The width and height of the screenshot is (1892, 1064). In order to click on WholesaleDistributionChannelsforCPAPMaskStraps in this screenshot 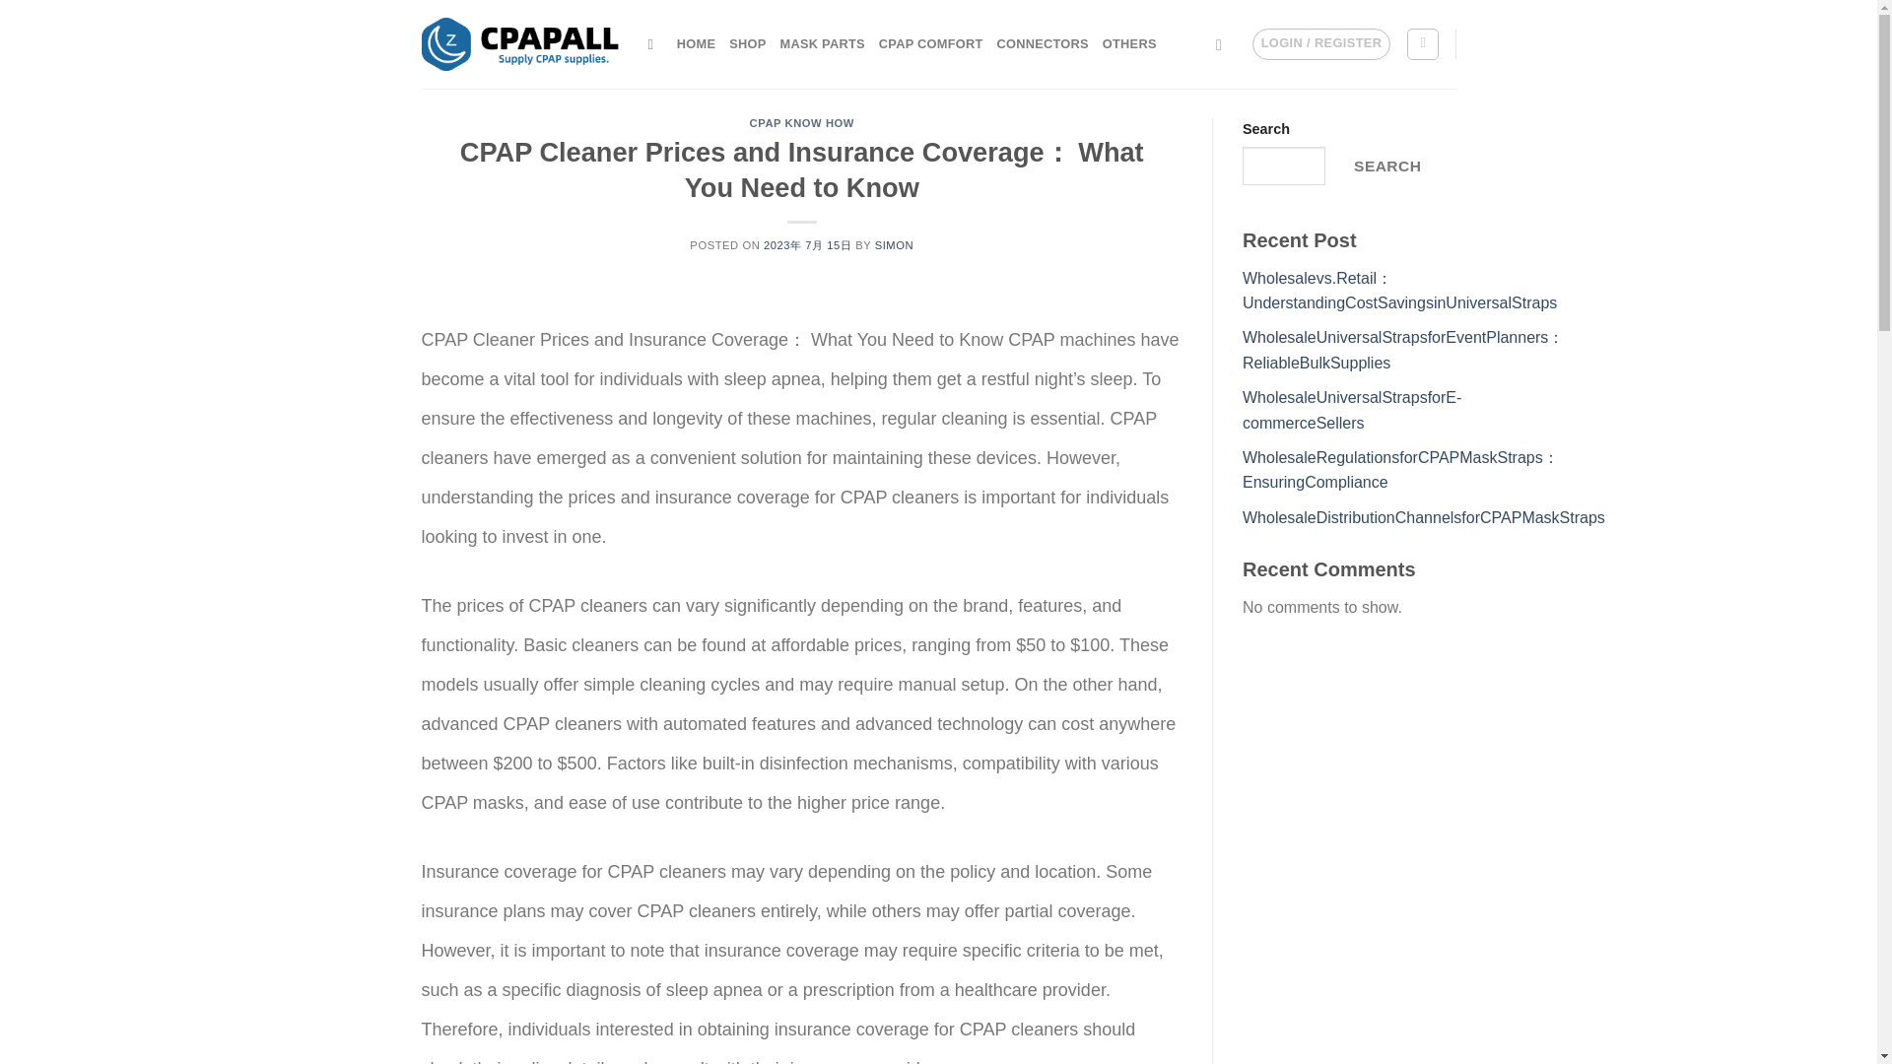, I will do `click(1423, 517)`.